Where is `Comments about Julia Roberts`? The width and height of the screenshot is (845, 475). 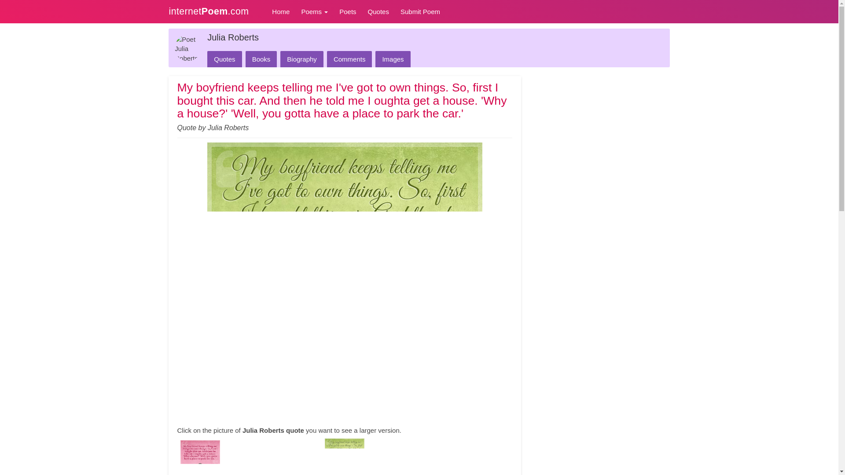
Comments about Julia Roberts is located at coordinates (349, 59).